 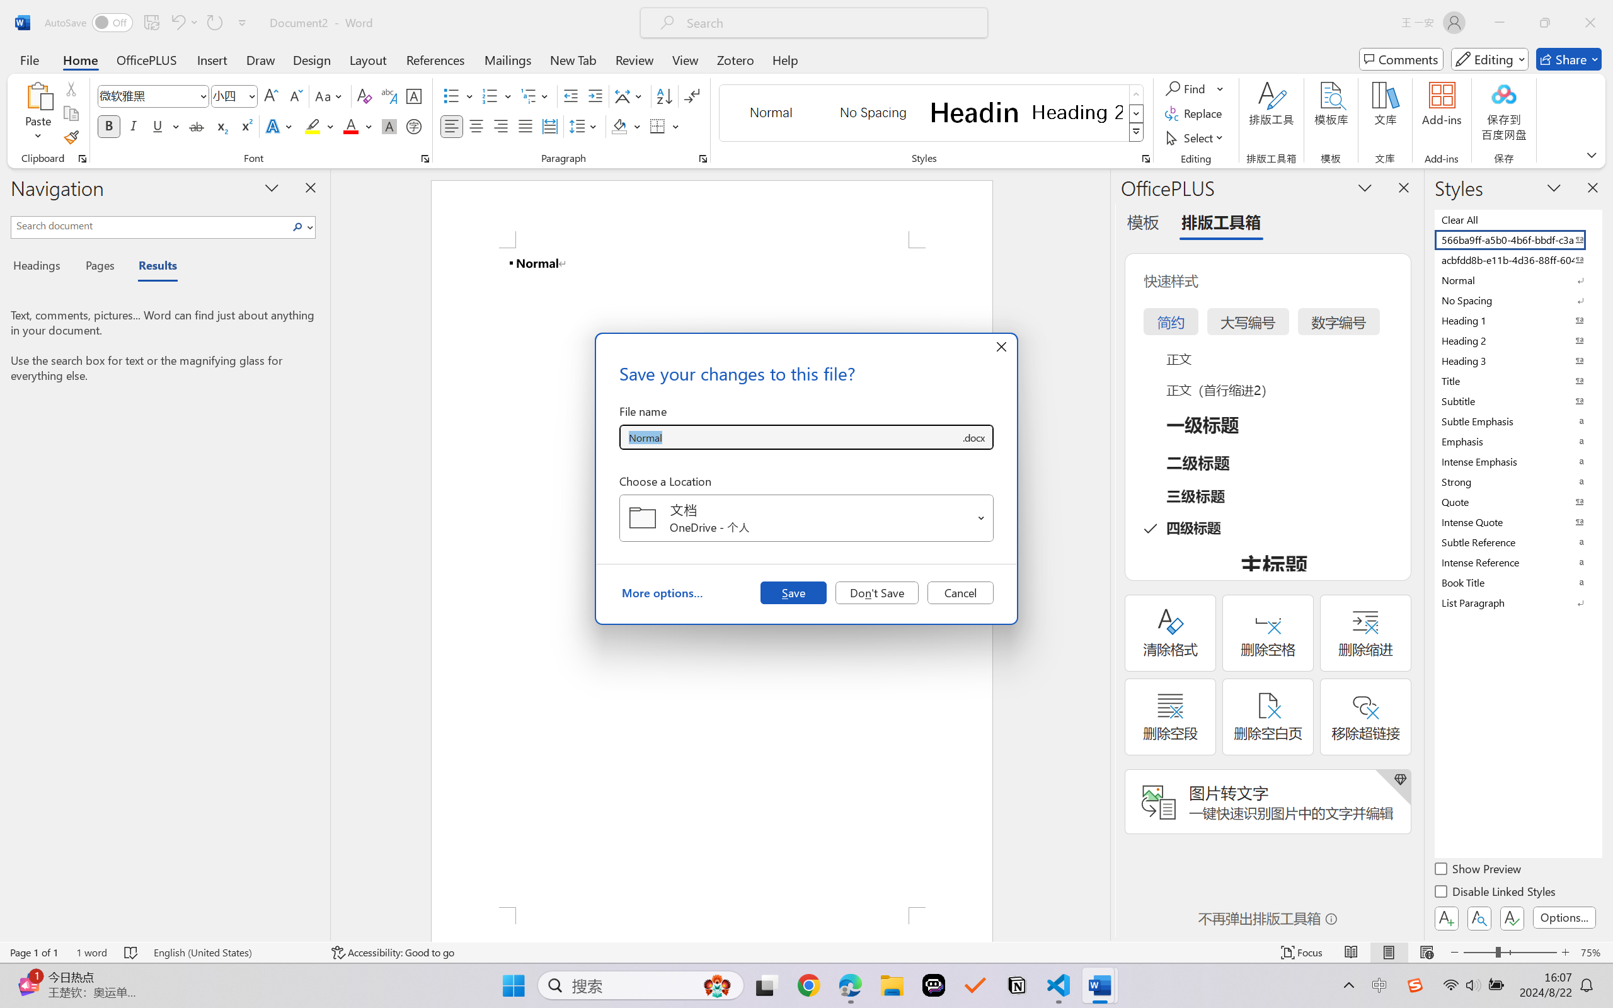 I want to click on Decrease Indent, so click(x=571, y=96).